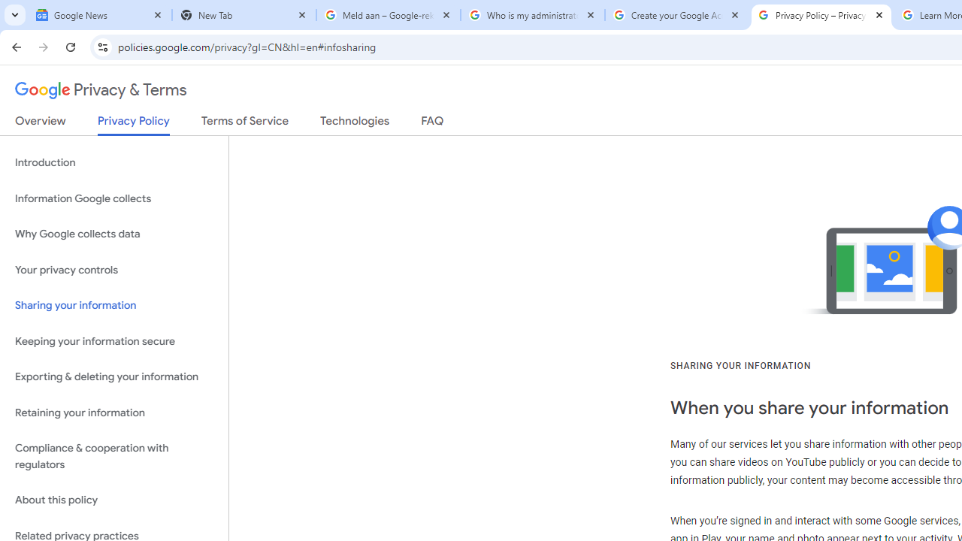 This screenshot has height=541, width=962. Describe the element at coordinates (100, 15) in the screenshot. I see `Google News` at that location.